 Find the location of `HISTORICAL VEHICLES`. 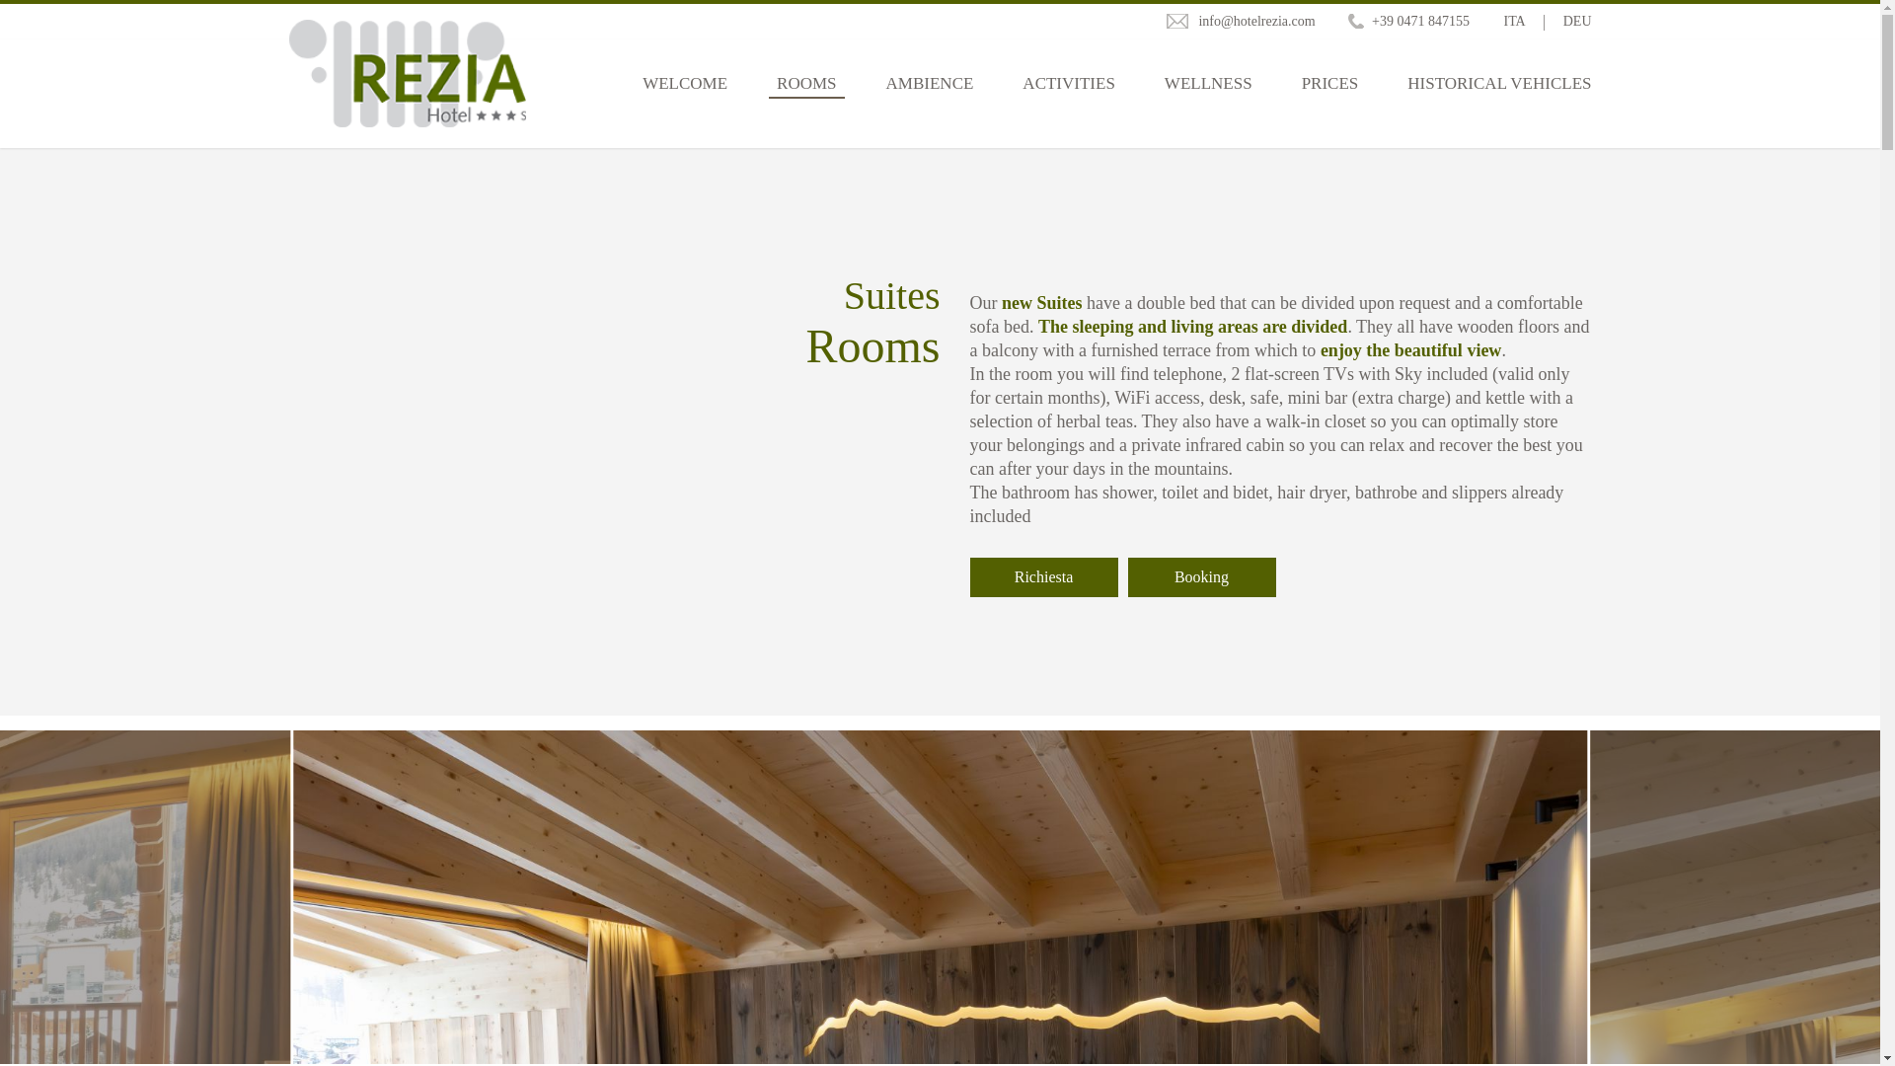

HISTORICAL VEHICLES is located at coordinates (1499, 109).